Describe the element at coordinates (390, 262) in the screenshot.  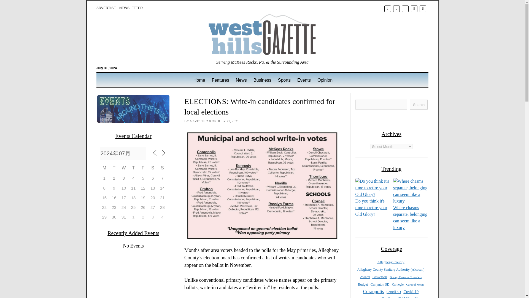
I see `Allegheny County` at that location.